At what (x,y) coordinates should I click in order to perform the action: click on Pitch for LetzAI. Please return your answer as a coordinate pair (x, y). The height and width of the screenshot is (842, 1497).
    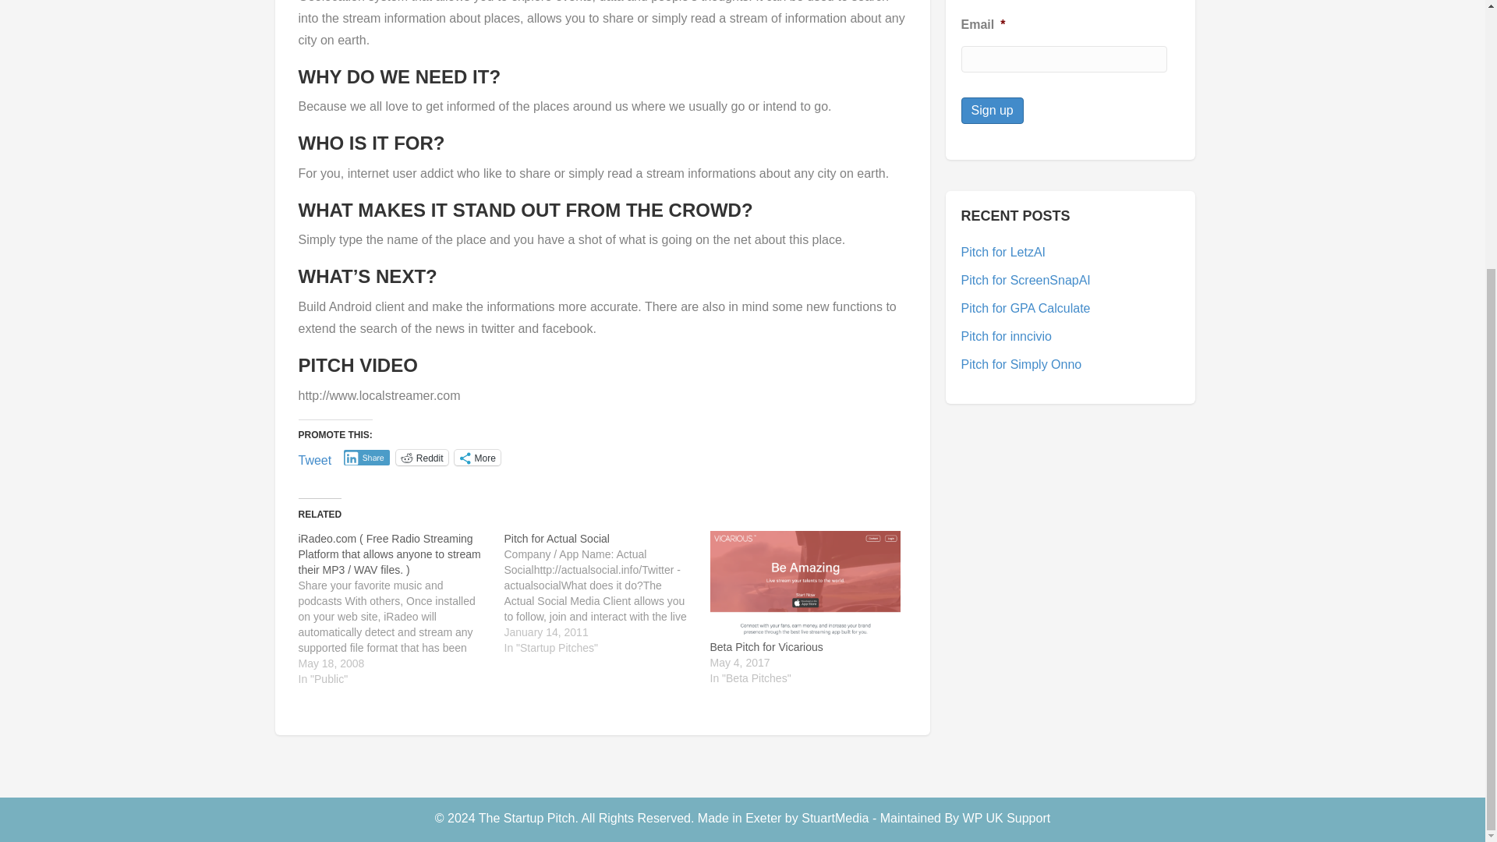
    Looking at the image, I should click on (1003, 252).